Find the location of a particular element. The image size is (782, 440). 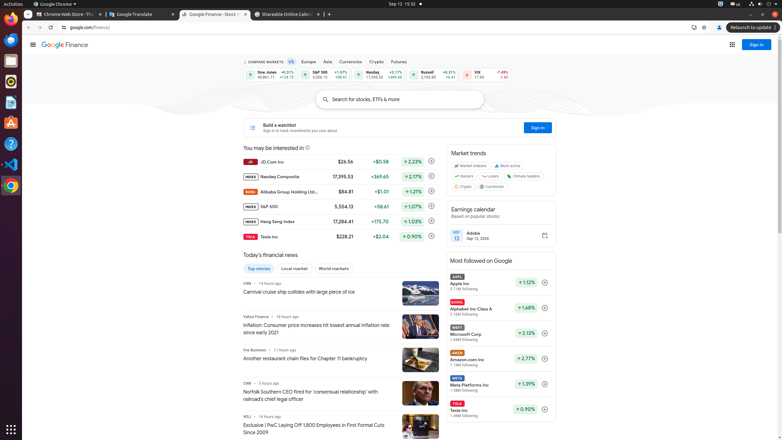

Main menu is located at coordinates (33, 45).